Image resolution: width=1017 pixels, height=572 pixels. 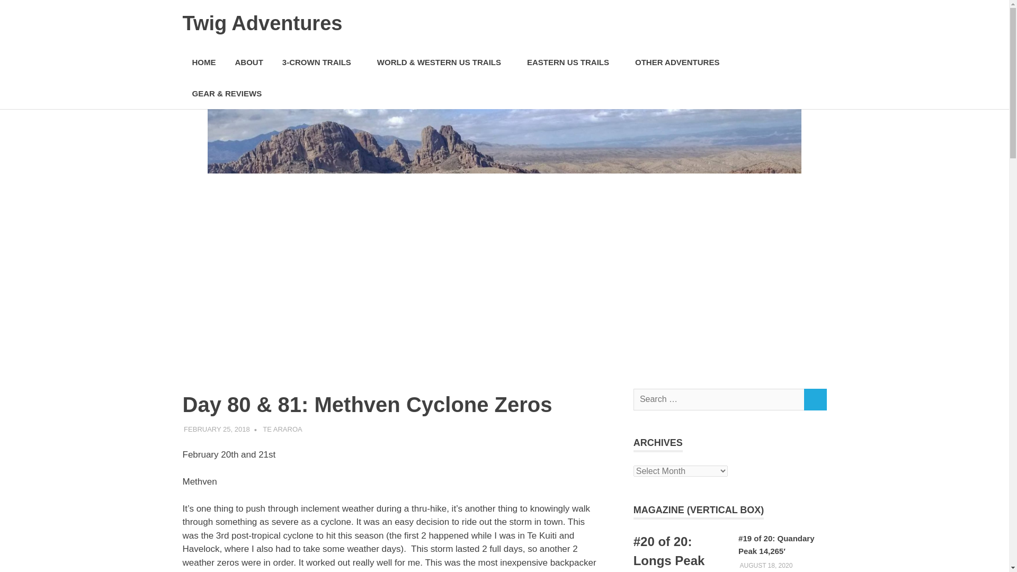 What do you see at coordinates (571, 62) in the screenshot?
I see `EASTERN US TRAILS` at bounding box center [571, 62].